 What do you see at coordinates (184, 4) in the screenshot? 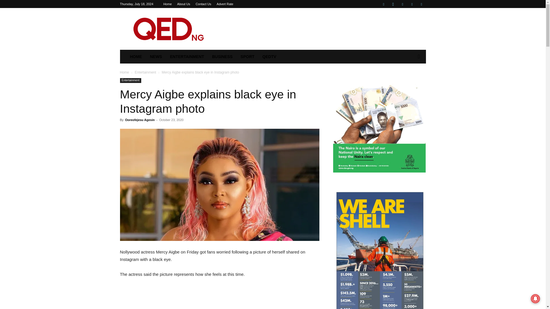
I see `About Us` at bounding box center [184, 4].